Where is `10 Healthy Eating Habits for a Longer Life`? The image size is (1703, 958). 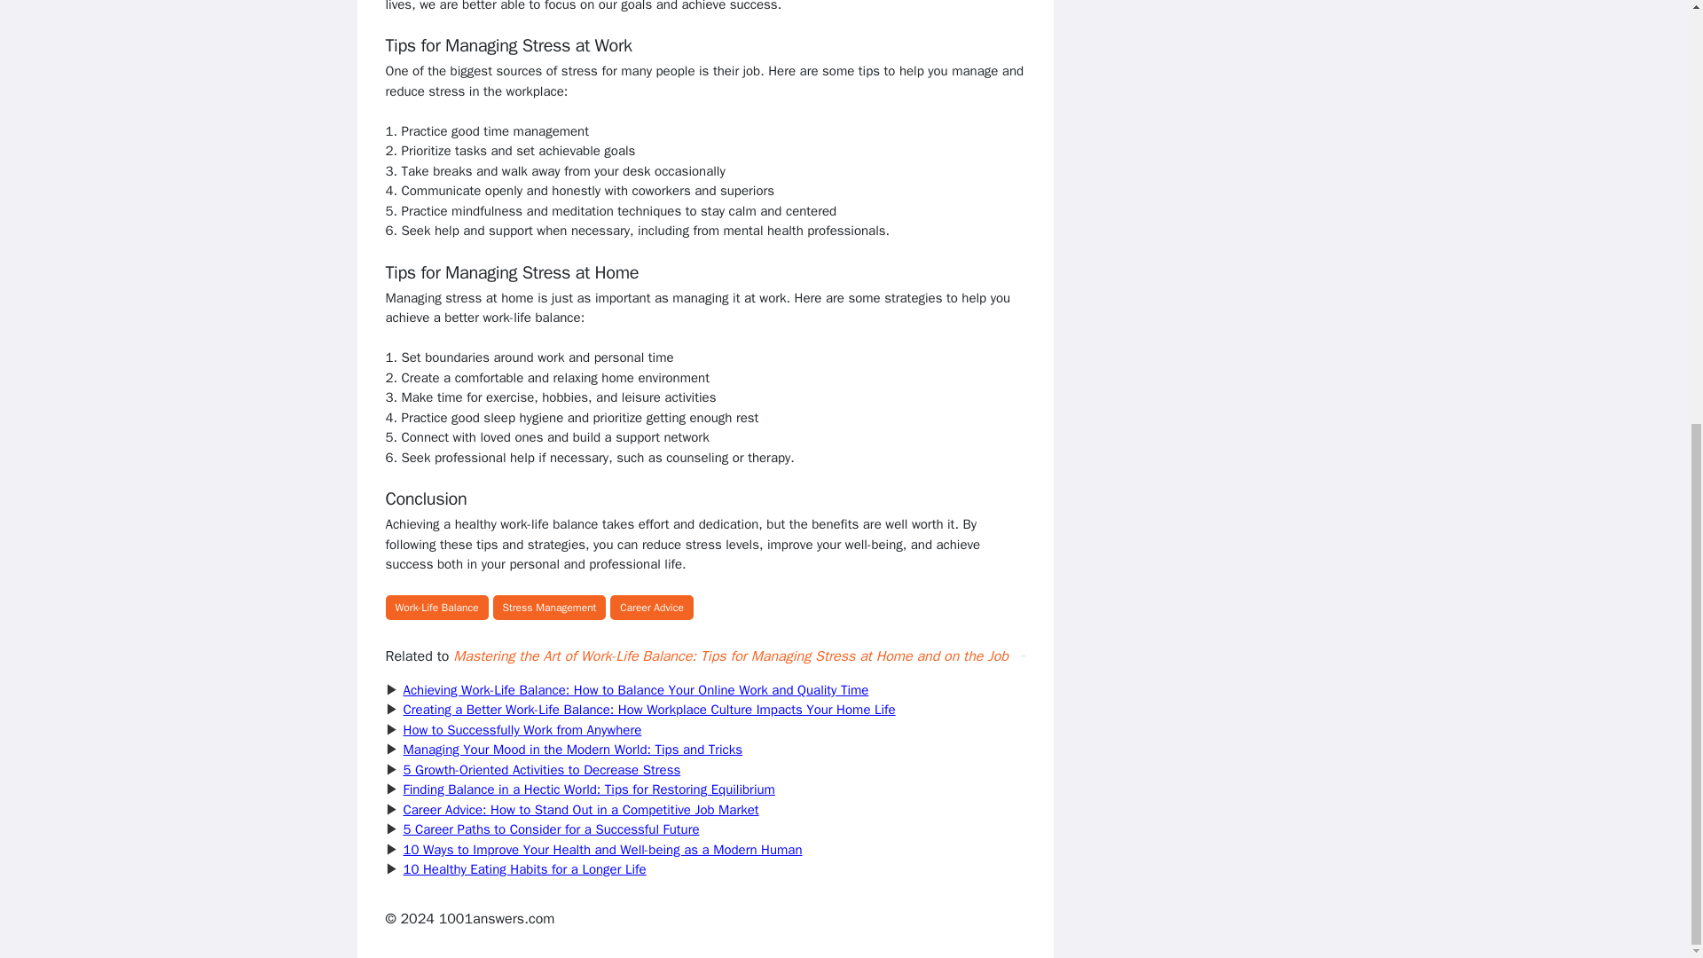 10 Healthy Eating Habits for a Longer Life is located at coordinates (523, 869).